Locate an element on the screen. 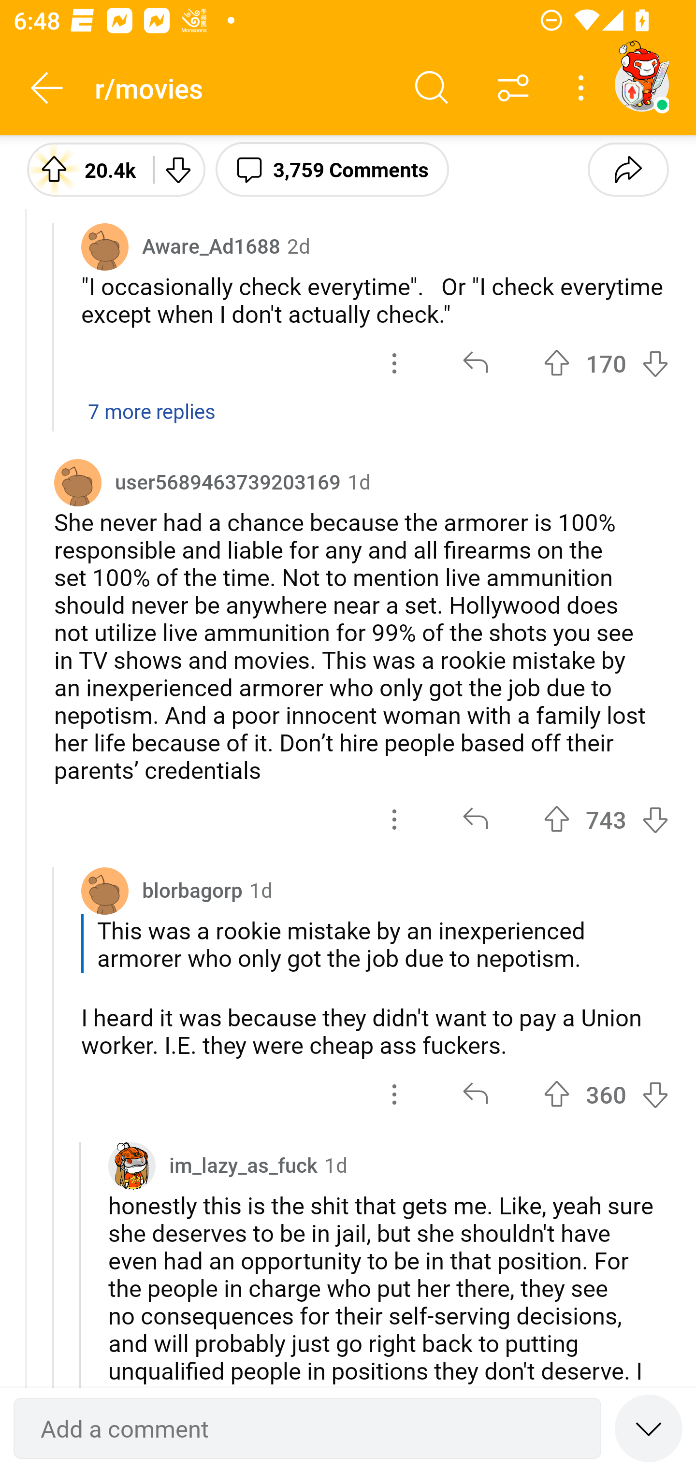 The height and width of the screenshot is (1469, 696). Upvote 743 743 votes Downvote is located at coordinates (606, 820).